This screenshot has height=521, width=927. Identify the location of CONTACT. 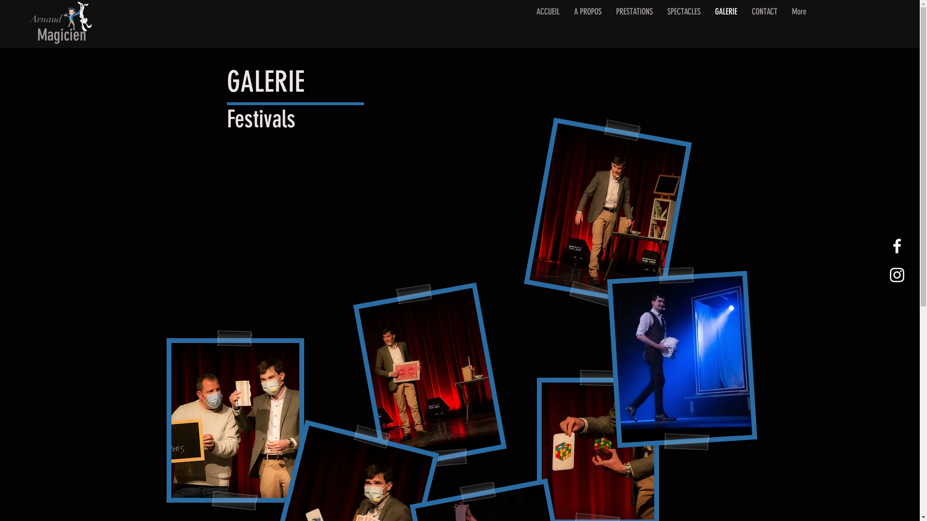
(765, 25).